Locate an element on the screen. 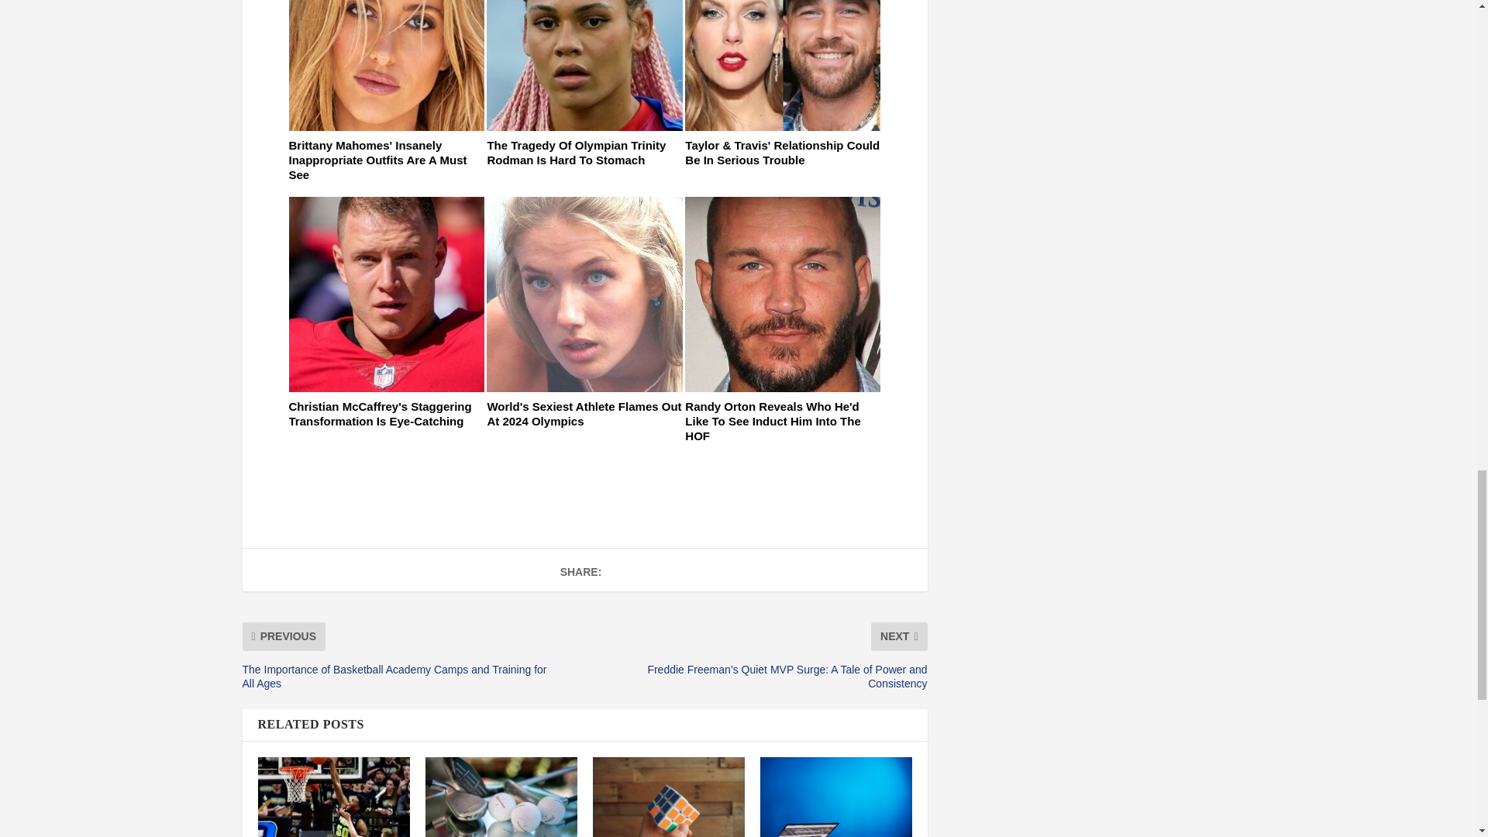 The width and height of the screenshot is (1488, 837). Six tips for choosing online sports betting website is located at coordinates (835, 797).